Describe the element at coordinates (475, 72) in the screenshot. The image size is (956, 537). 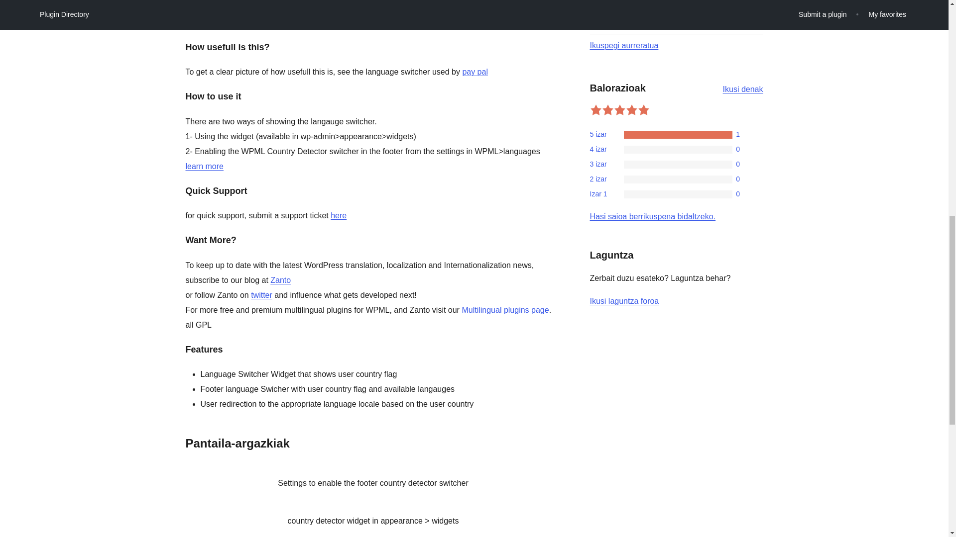
I see `Zanto` at that location.